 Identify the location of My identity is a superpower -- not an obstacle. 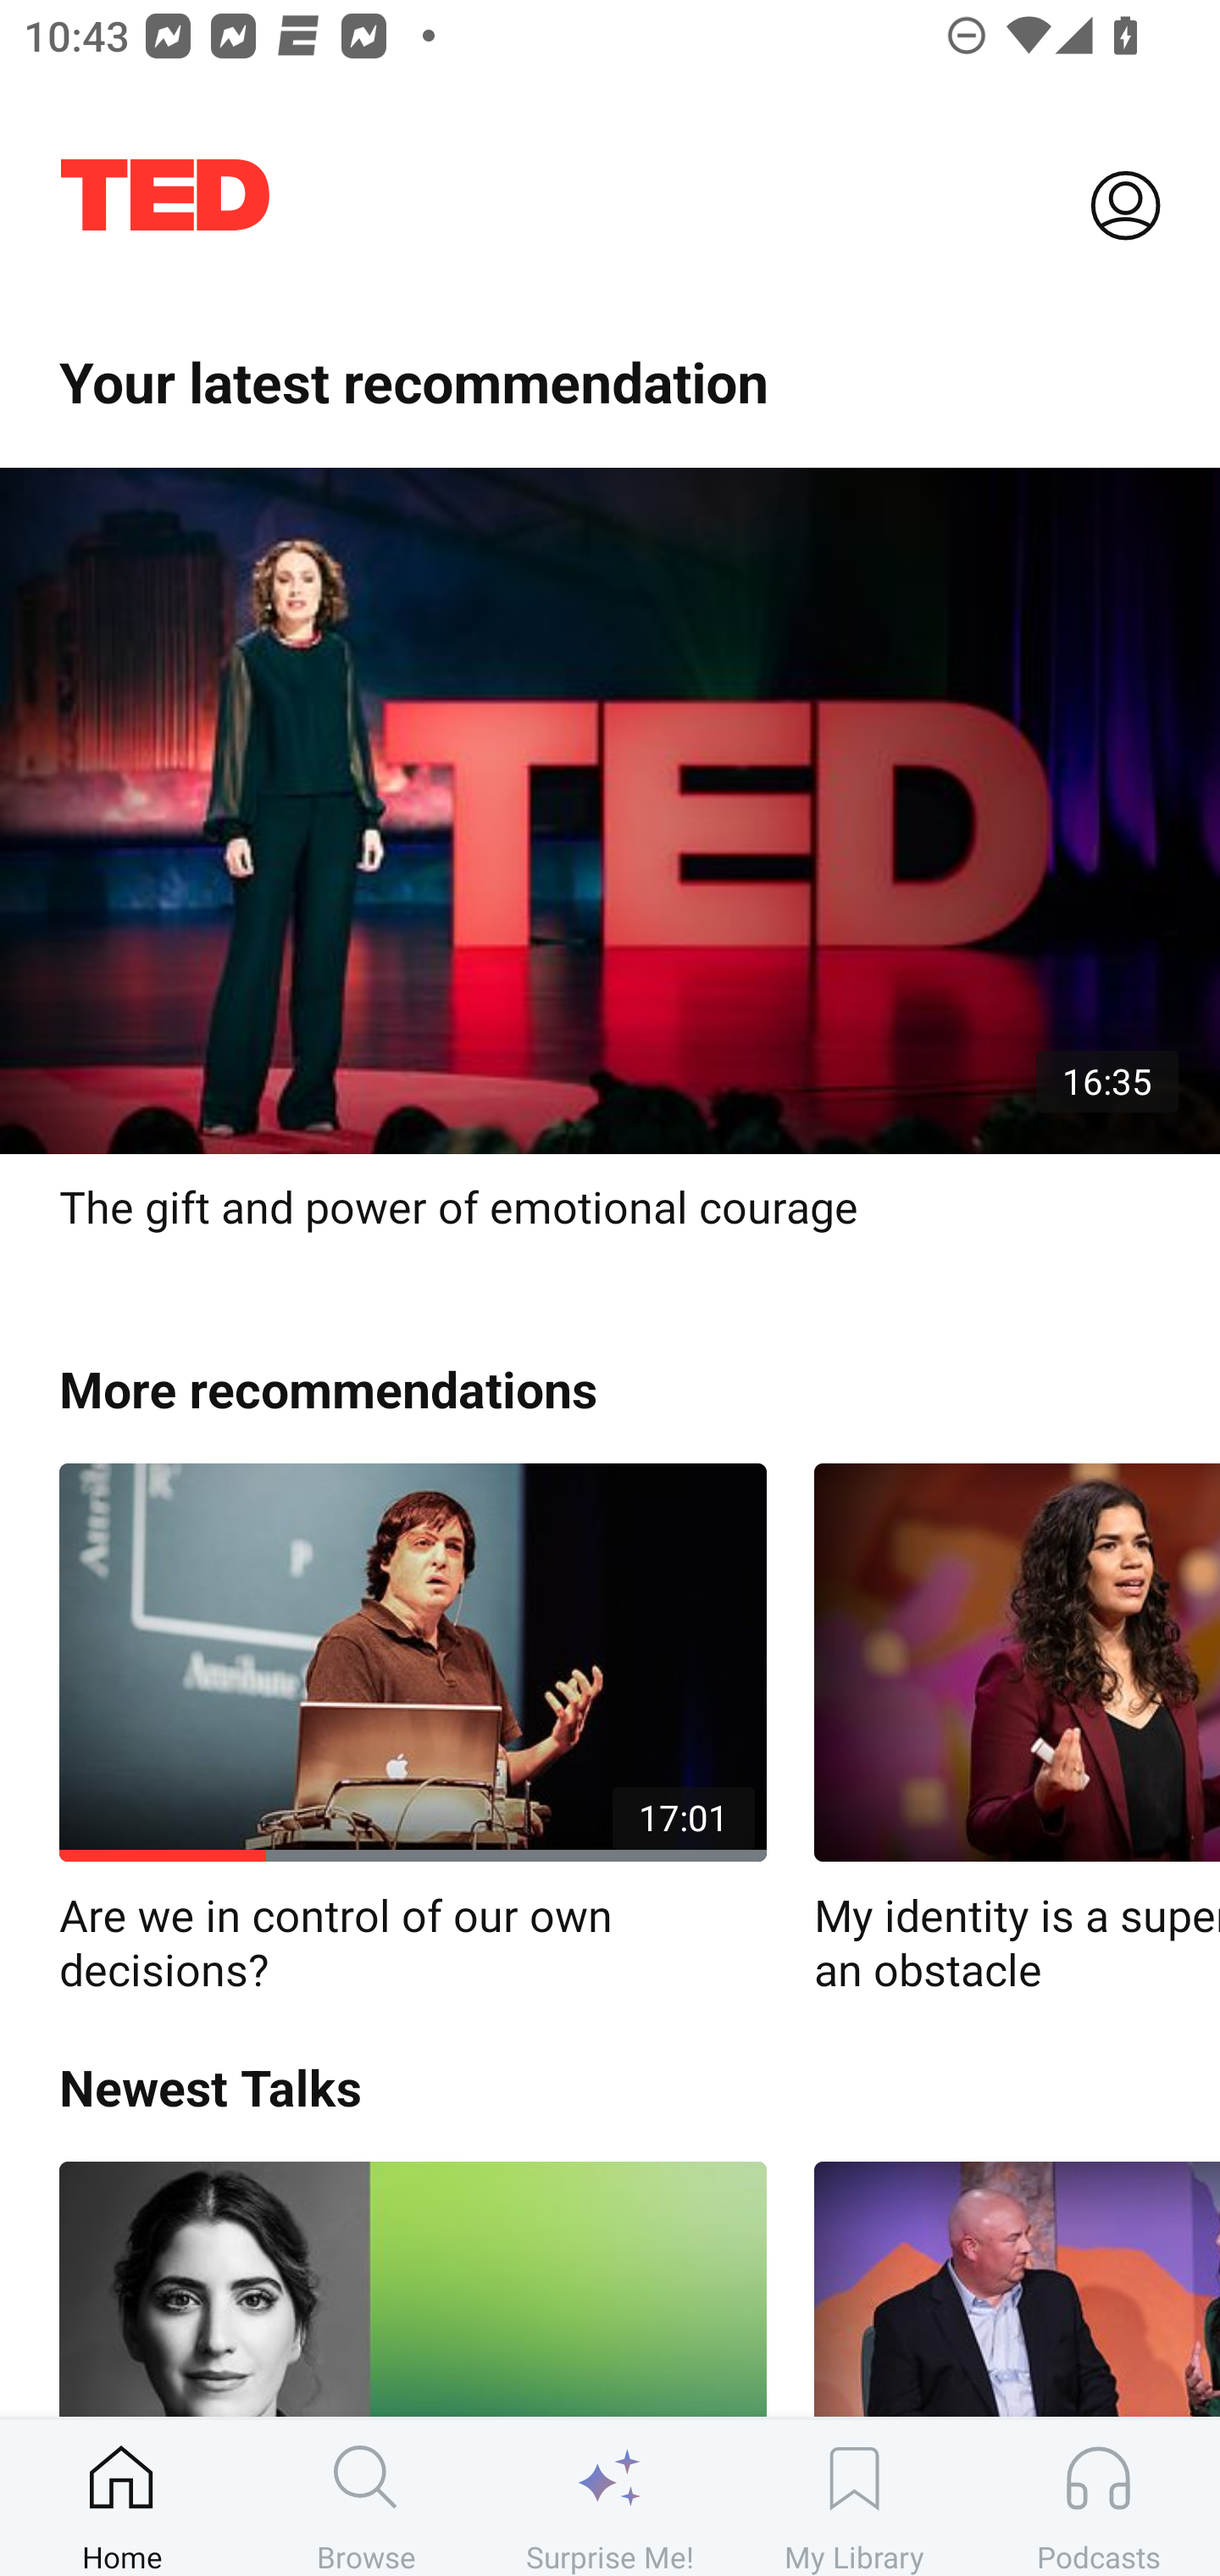
(1017, 1730).